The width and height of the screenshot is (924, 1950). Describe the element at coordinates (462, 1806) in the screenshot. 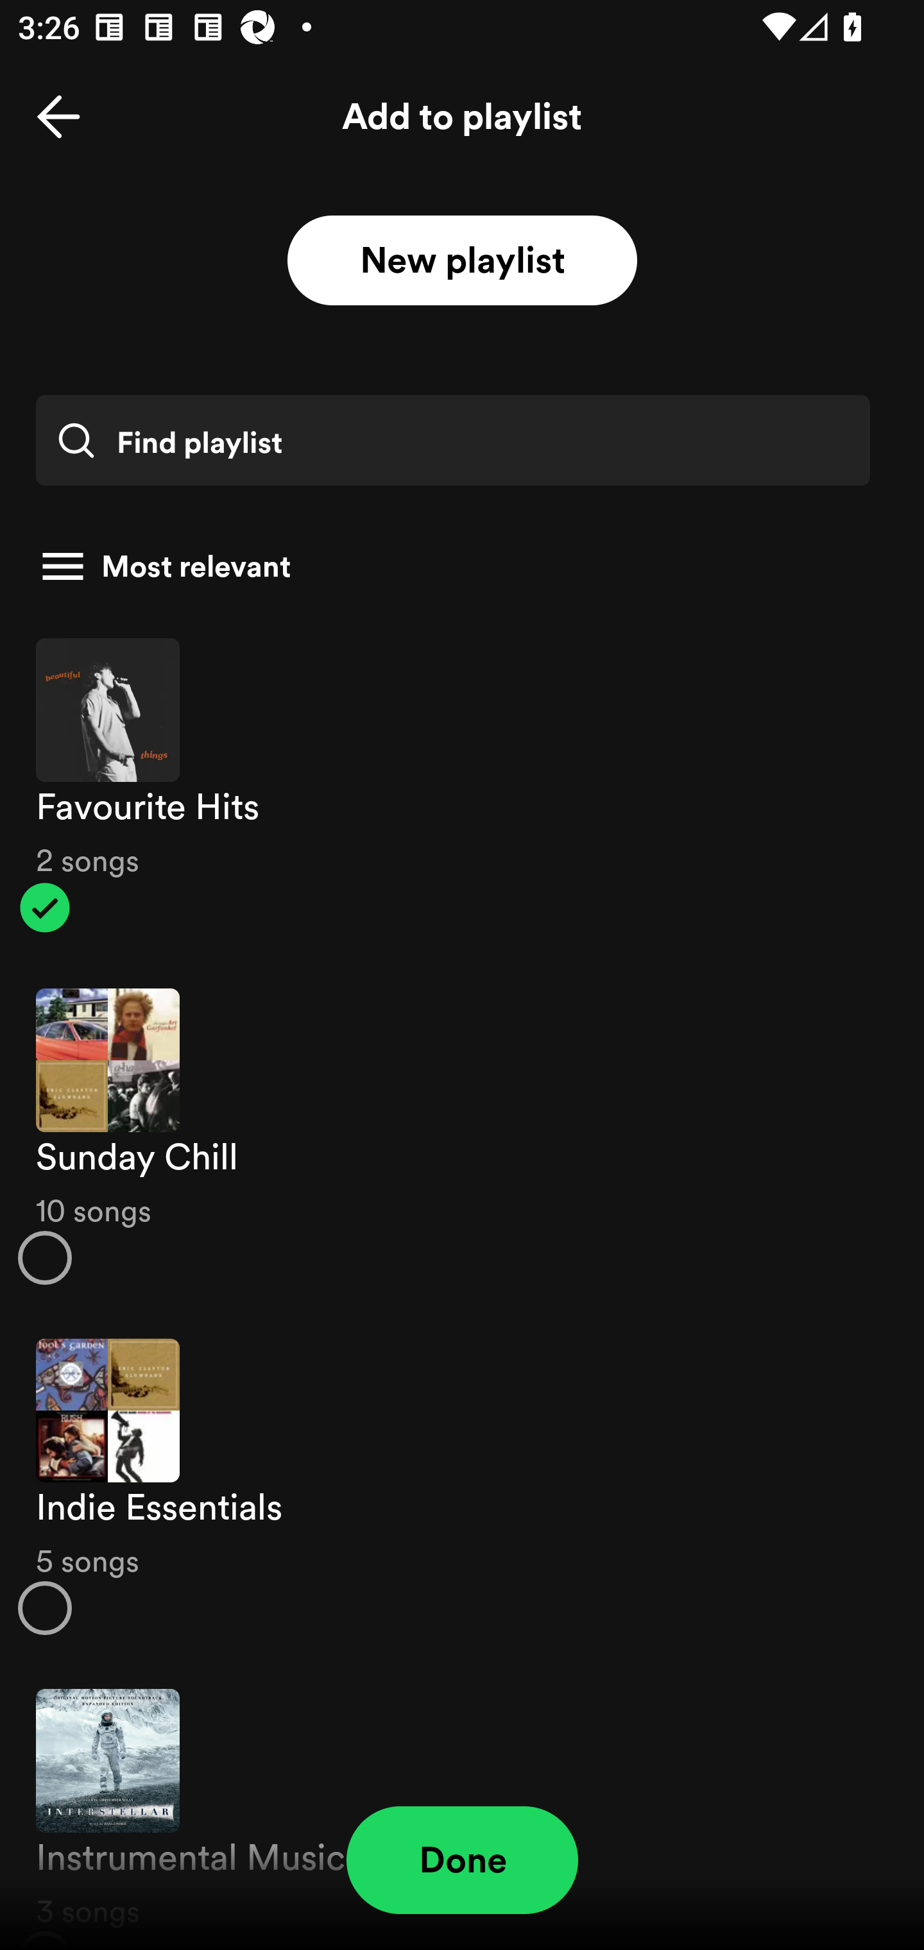

I see `Instrumental Music 3 songs` at that location.